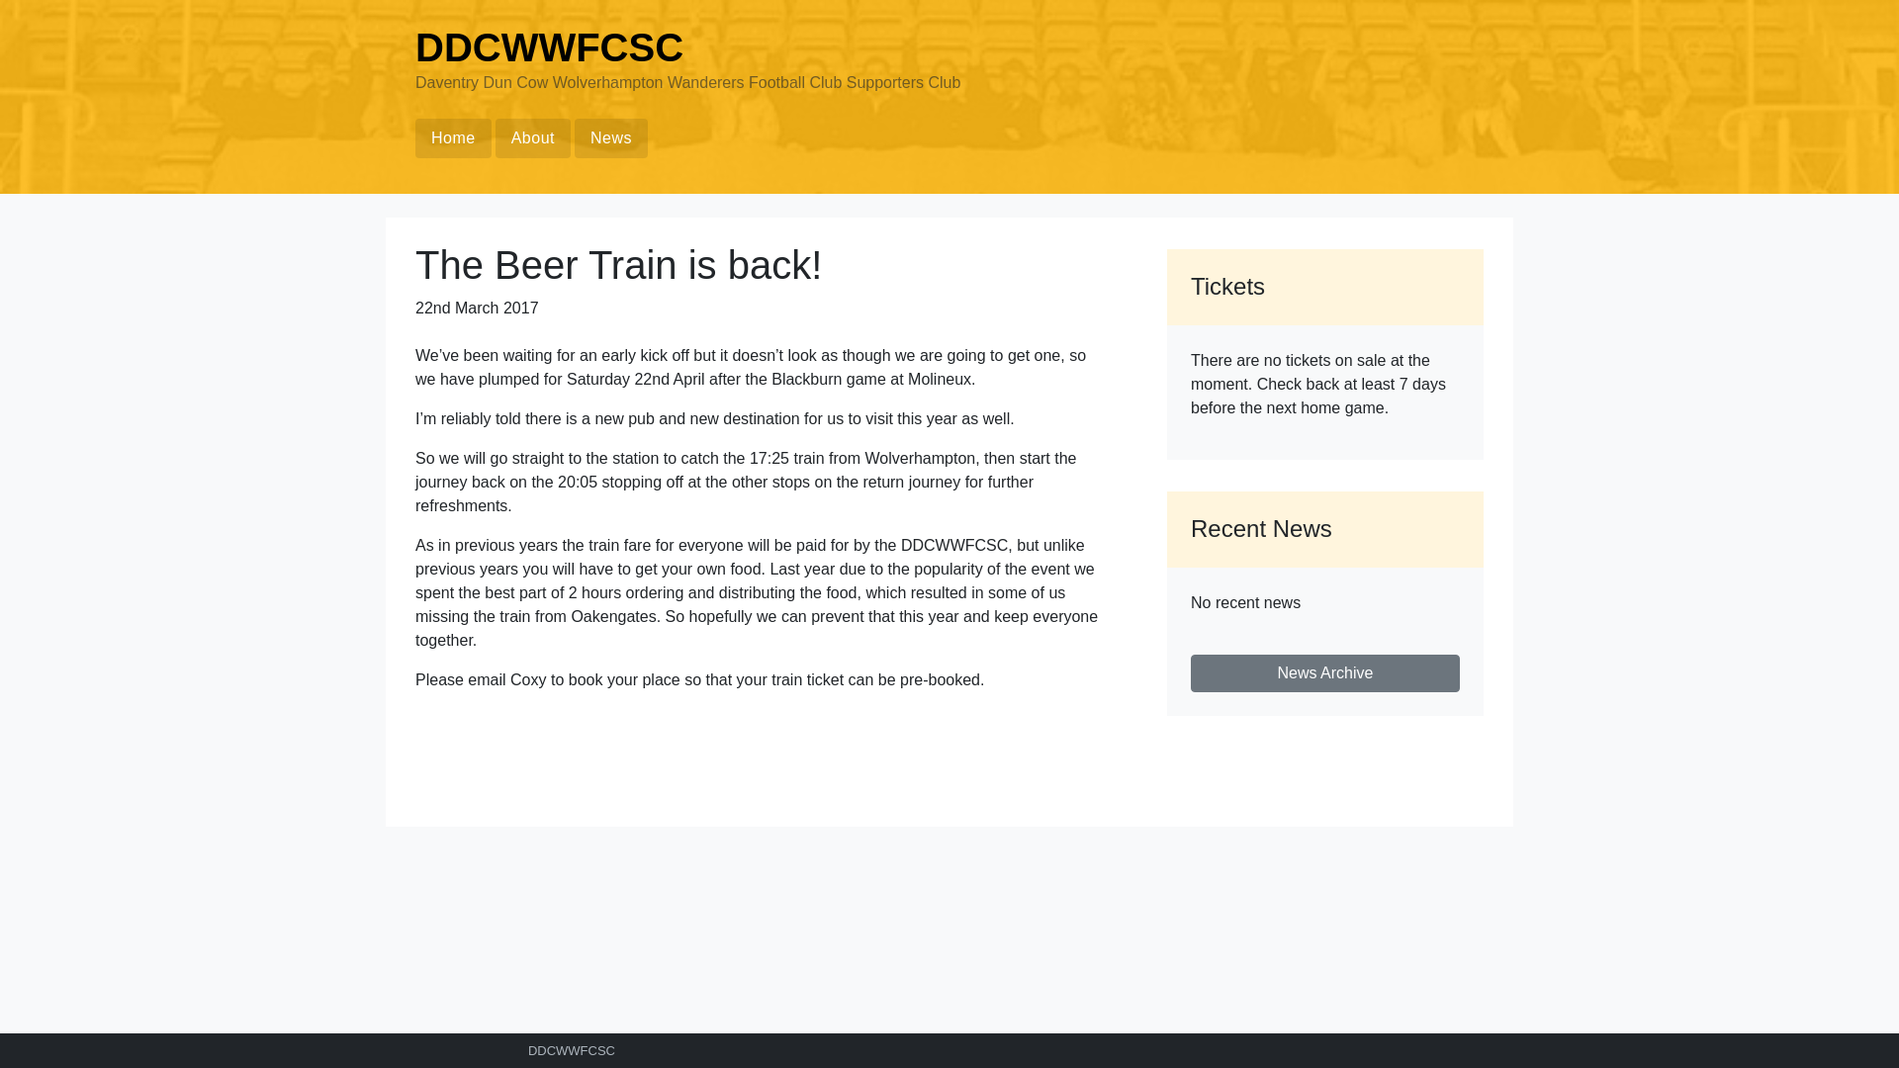  Describe the element at coordinates (611, 137) in the screenshot. I see `News` at that location.